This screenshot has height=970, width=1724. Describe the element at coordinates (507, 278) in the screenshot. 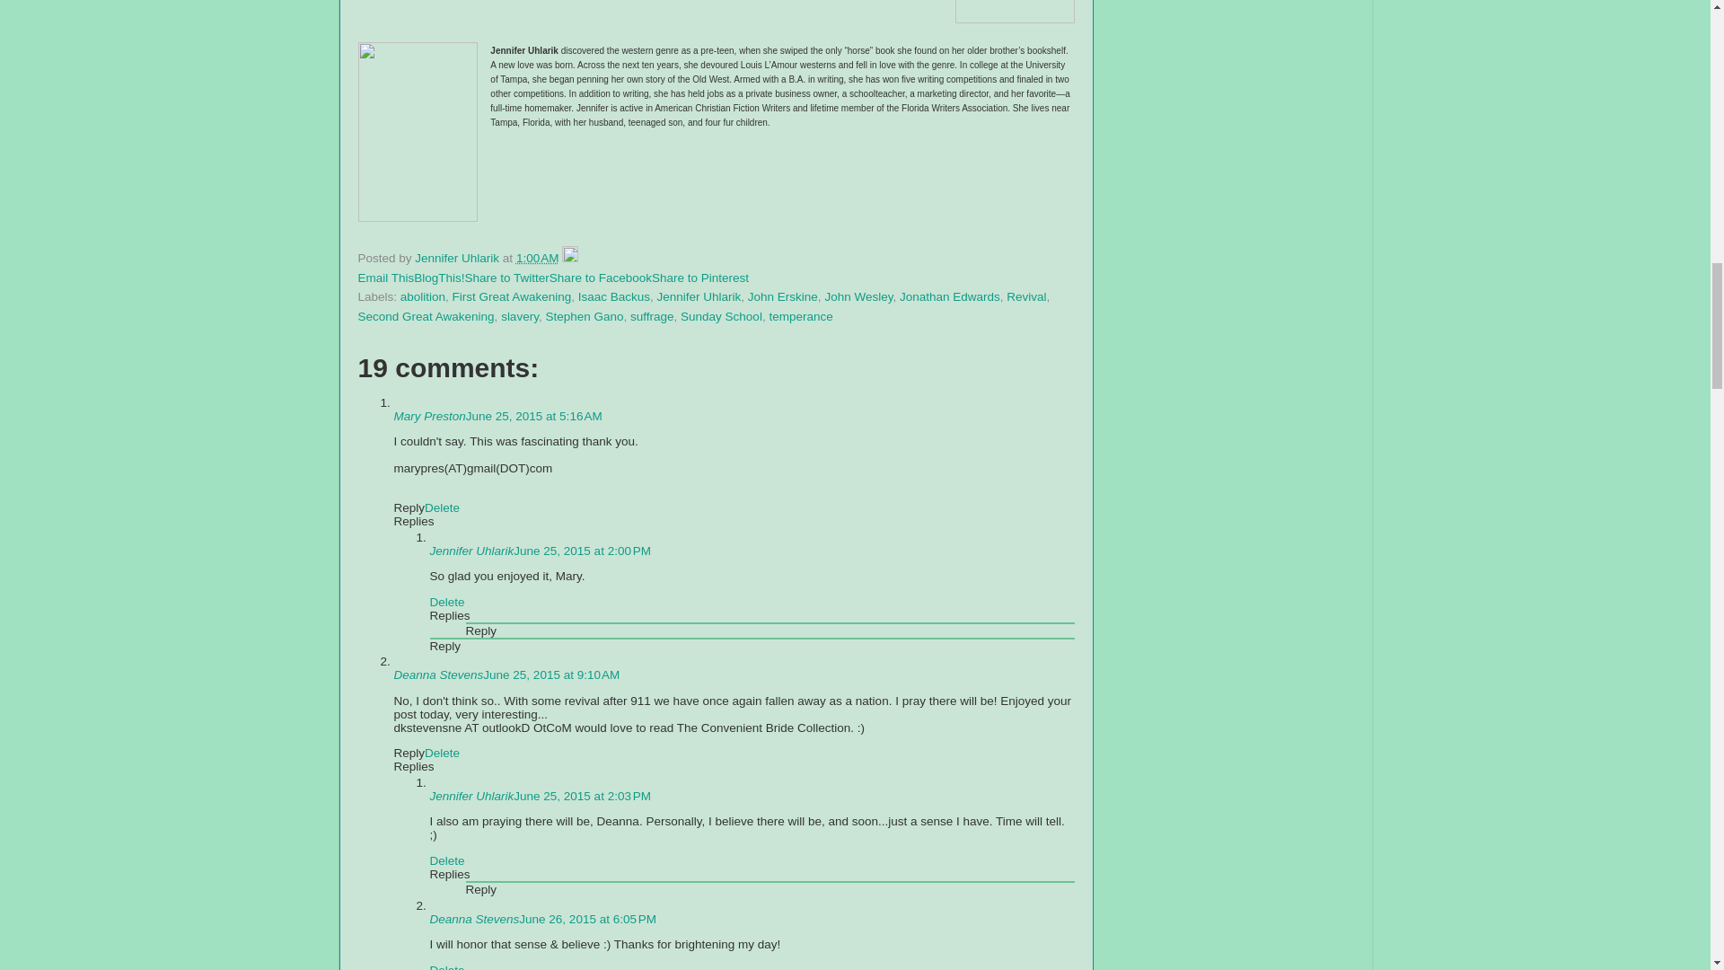

I see `Share to Twitter` at that location.